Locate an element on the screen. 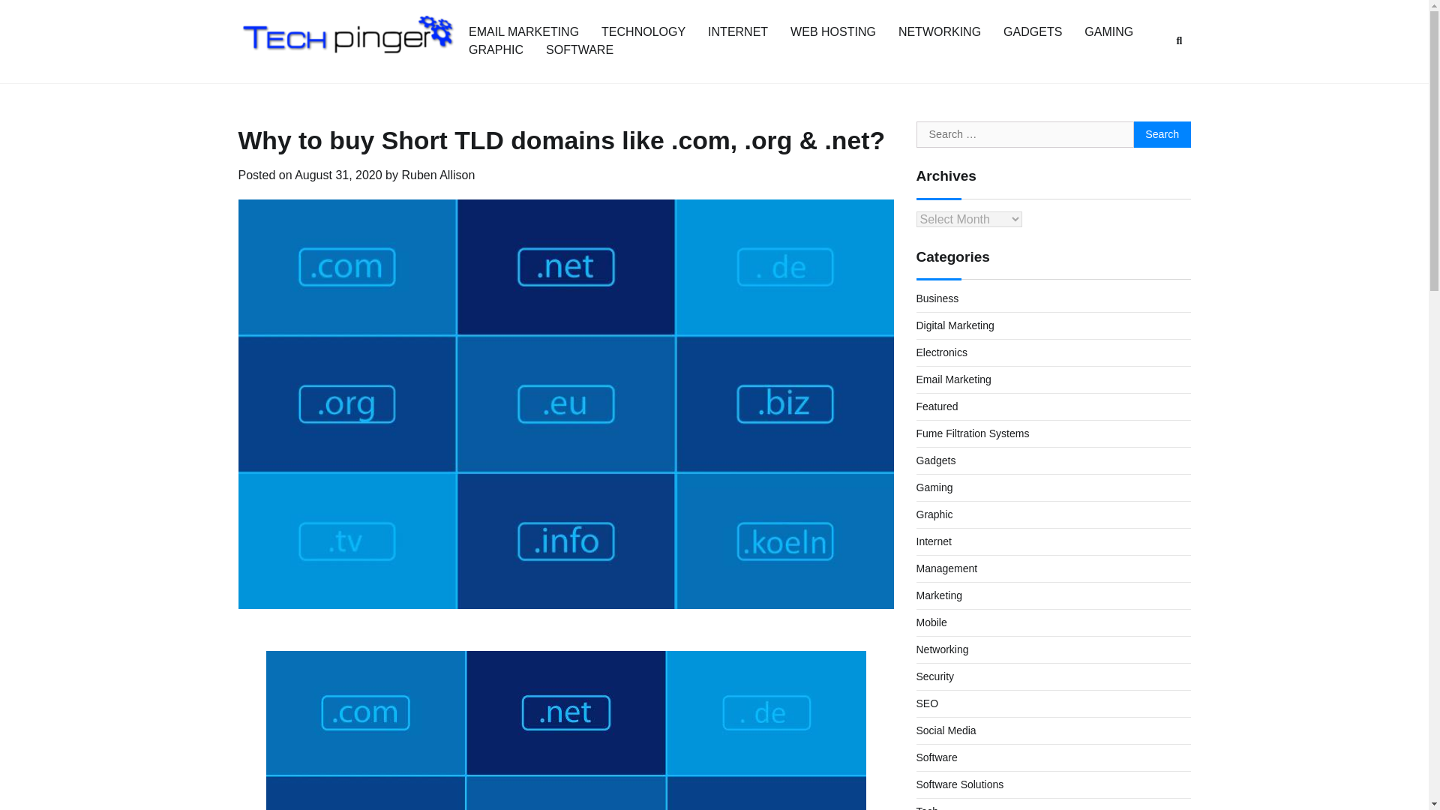 The height and width of the screenshot is (810, 1440). SOFTWARE is located at coordinates (579, 49).